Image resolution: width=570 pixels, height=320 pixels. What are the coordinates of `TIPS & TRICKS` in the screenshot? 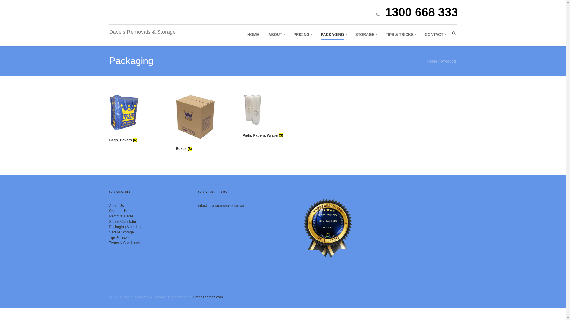 It's located at (400, 35).